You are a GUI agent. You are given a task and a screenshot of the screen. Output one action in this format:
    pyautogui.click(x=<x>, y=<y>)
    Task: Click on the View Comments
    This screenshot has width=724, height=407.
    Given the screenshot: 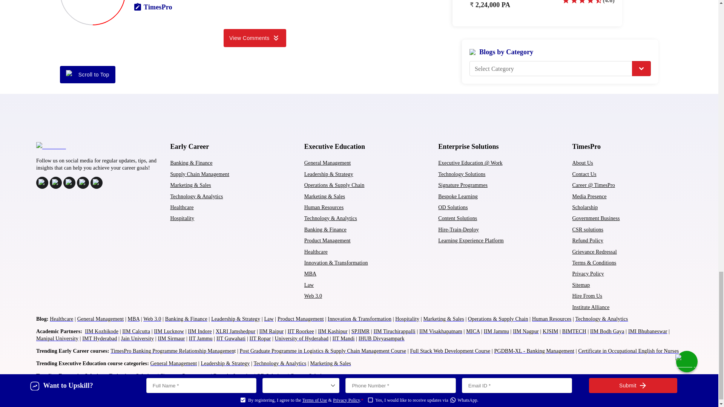 What is the action you would take?
    pyautogui.click(x=255, y=38)
    